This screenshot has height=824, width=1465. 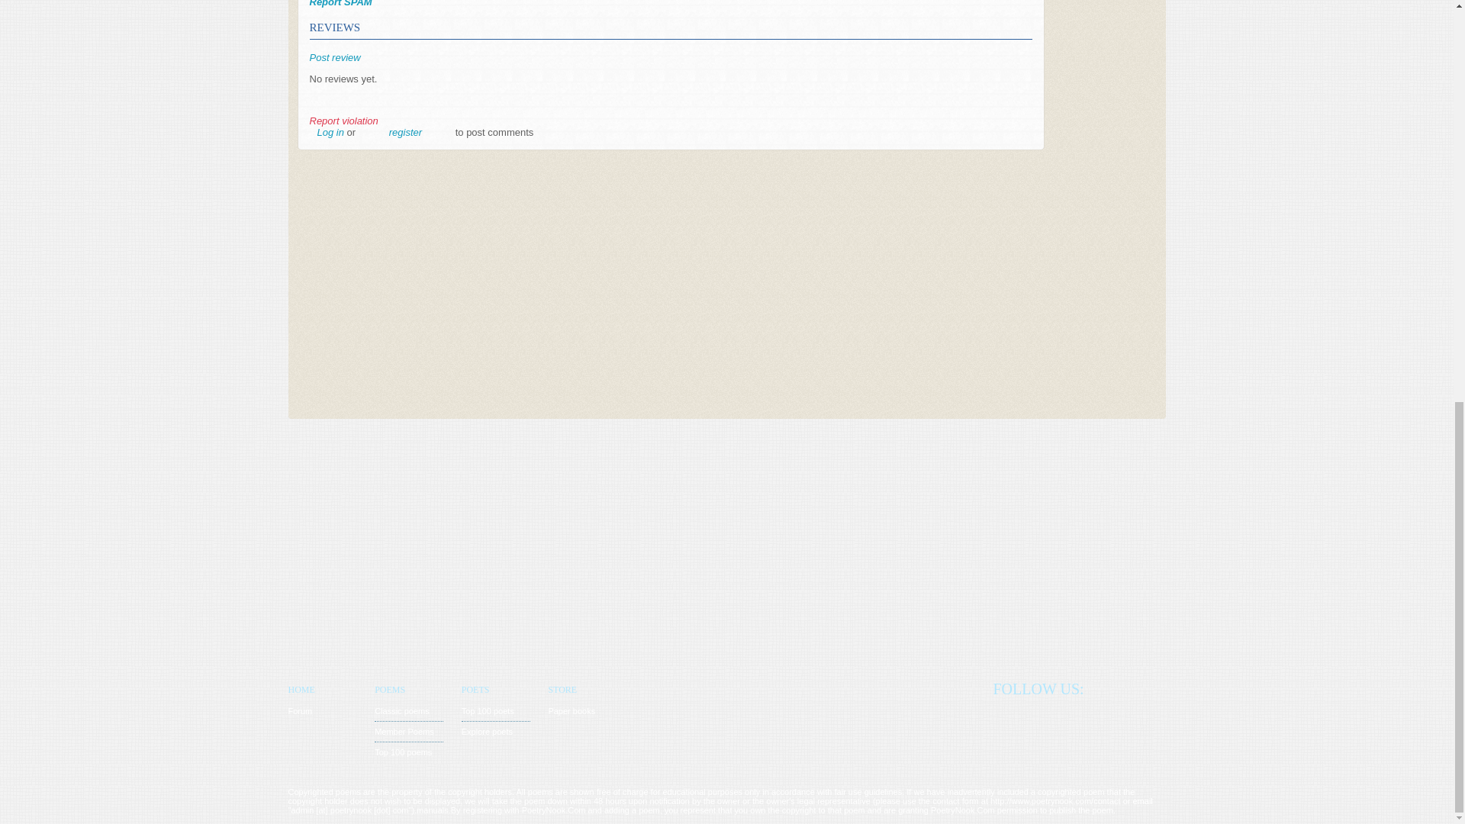 I want to click on Follow Poetry Nook on Twitter, so click(x=1102, y=729).